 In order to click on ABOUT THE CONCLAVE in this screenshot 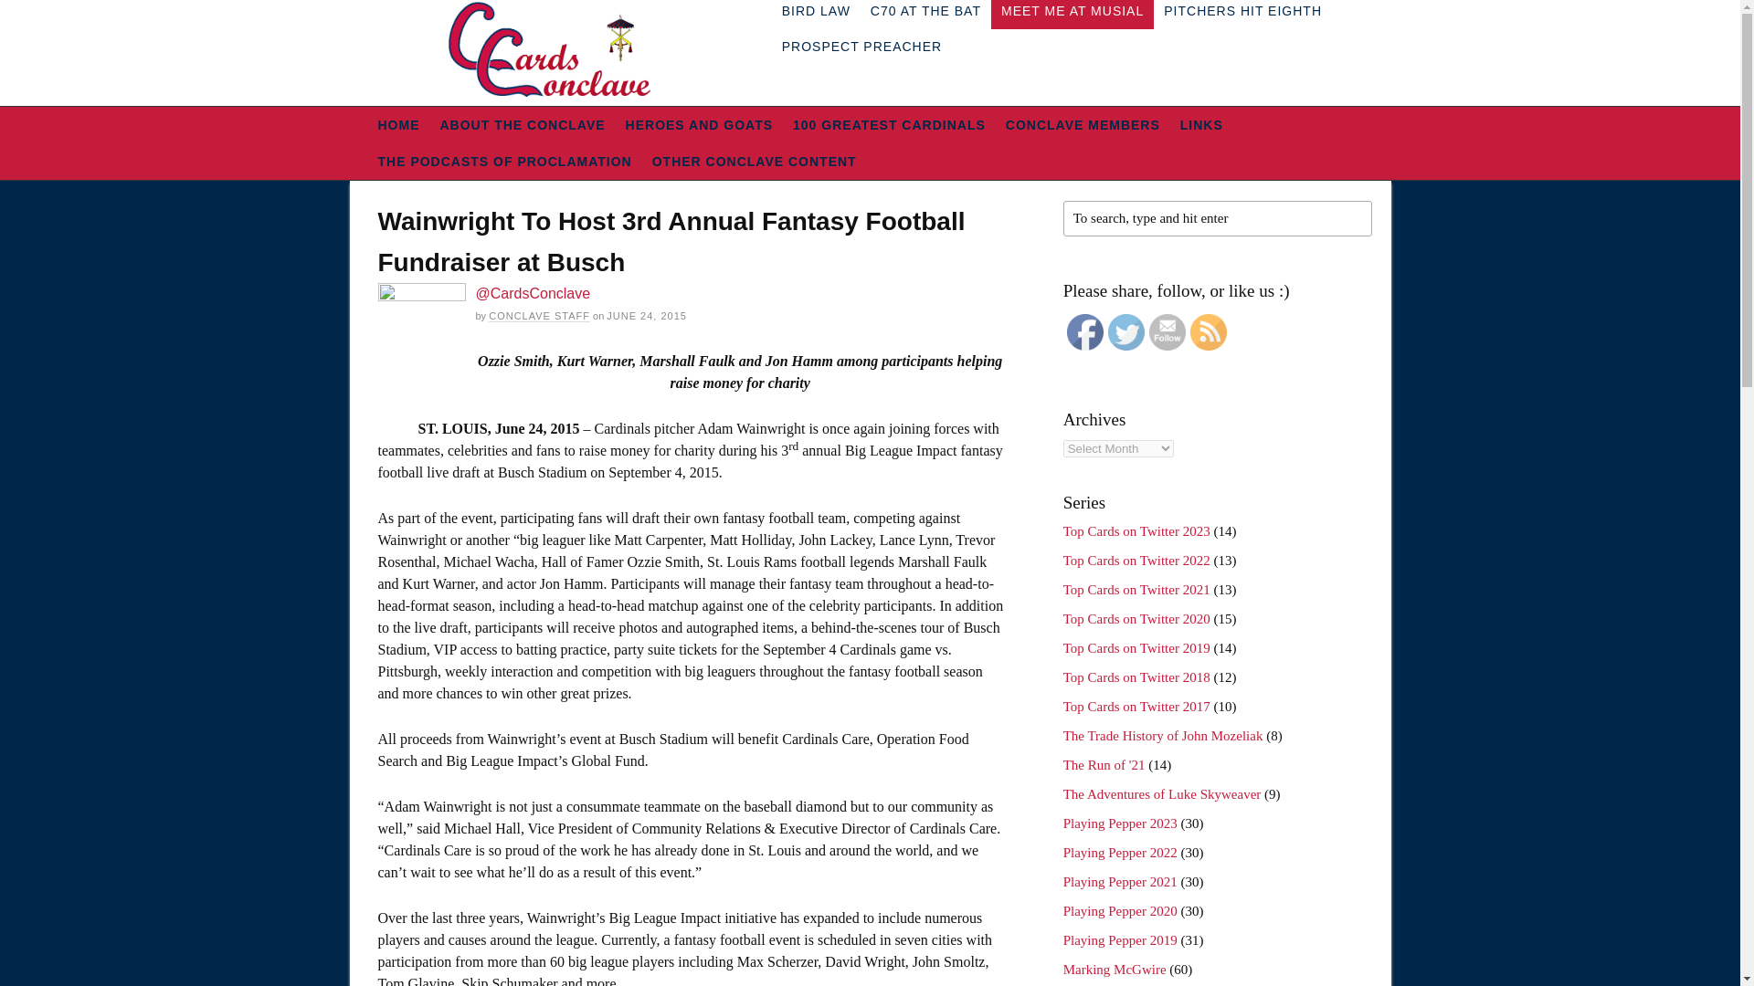, I will do `click(523, 124)`.